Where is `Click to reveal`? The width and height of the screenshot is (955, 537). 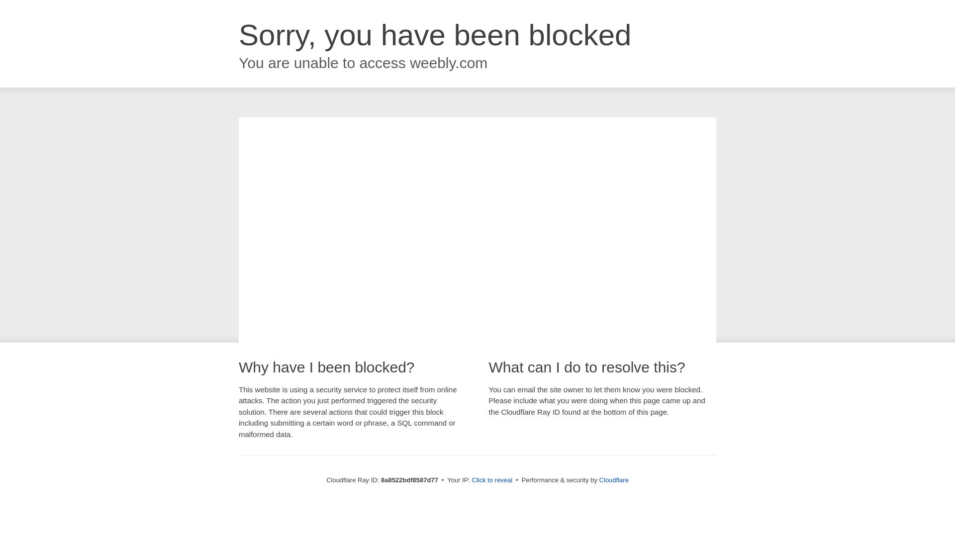
Click to reveal is located at coordinates (492, 480).